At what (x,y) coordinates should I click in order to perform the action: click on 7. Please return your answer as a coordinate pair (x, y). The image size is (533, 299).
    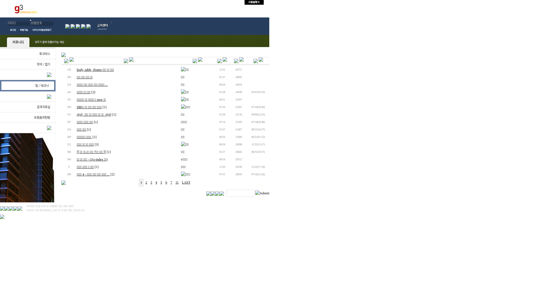
    Looking at the image, I should click on (171, 182).